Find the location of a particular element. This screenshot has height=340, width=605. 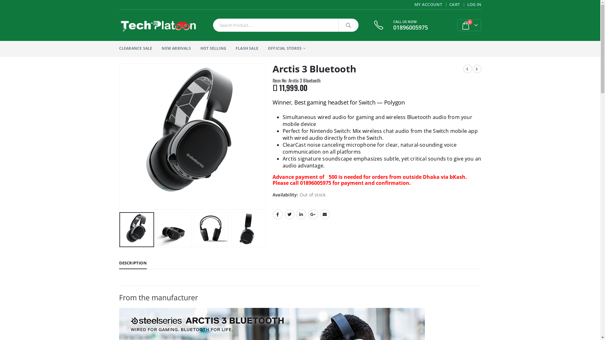

NEW ARRIVALS is located at coordinates (176, 49).